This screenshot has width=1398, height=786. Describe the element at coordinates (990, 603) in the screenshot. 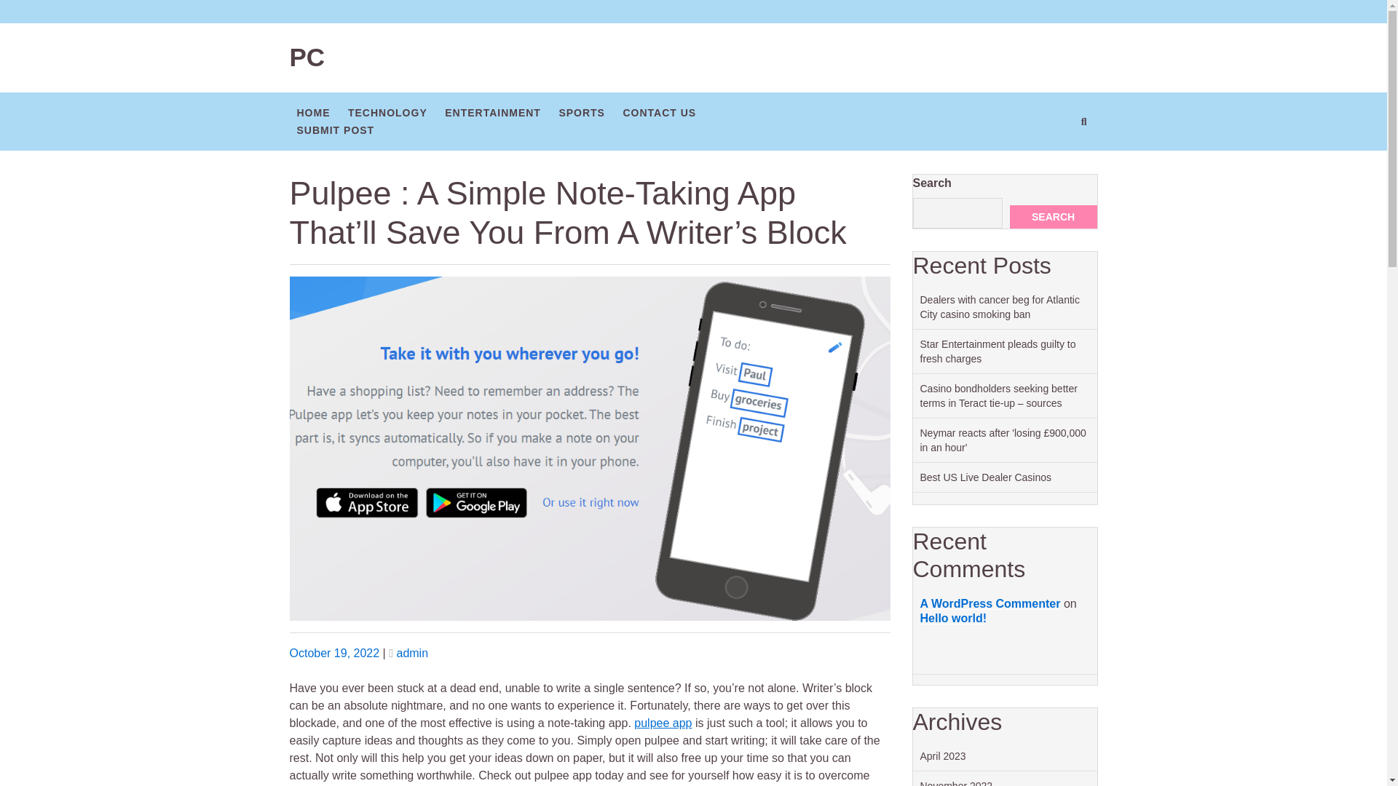

I see `A WordPress Commenter` at that location.